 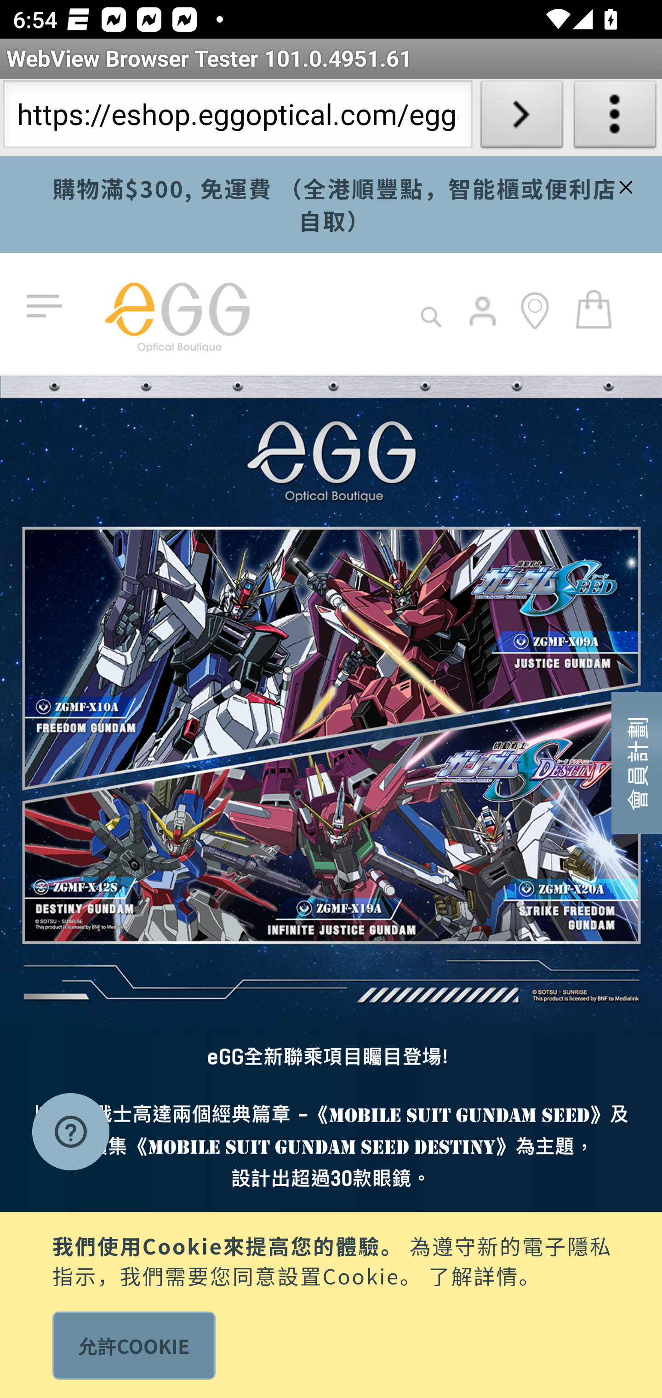 What do you see at coordinates (521, 118) in the screenshot?
I see `Load URL` at bounding box center [521, 118].